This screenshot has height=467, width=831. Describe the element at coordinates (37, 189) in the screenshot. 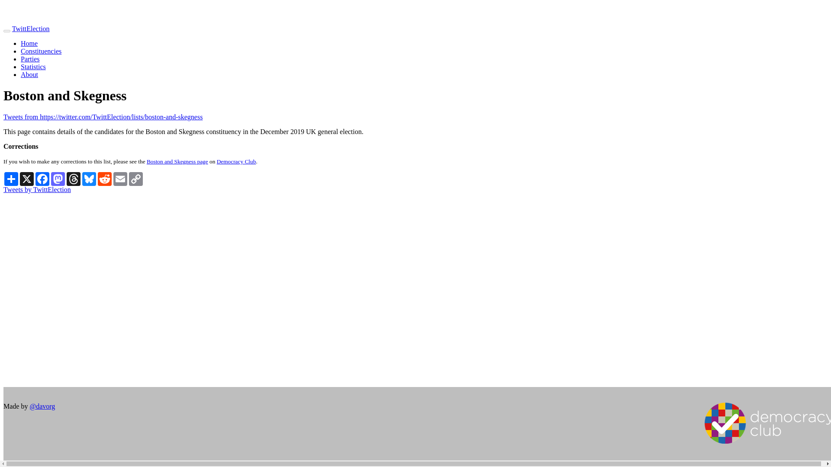

I see `Tweets by TwittElection` at that location.